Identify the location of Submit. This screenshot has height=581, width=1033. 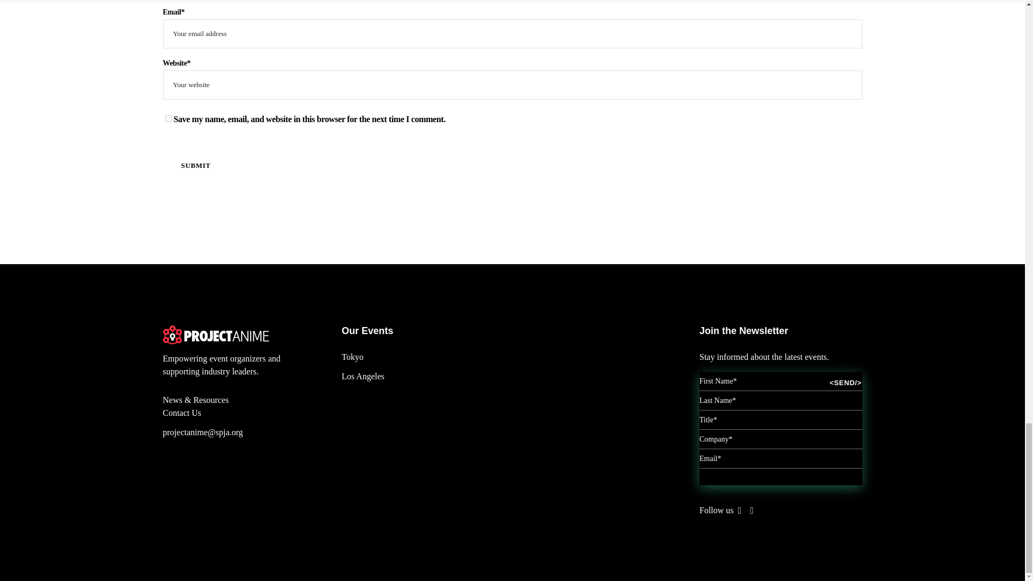
(195, 165).